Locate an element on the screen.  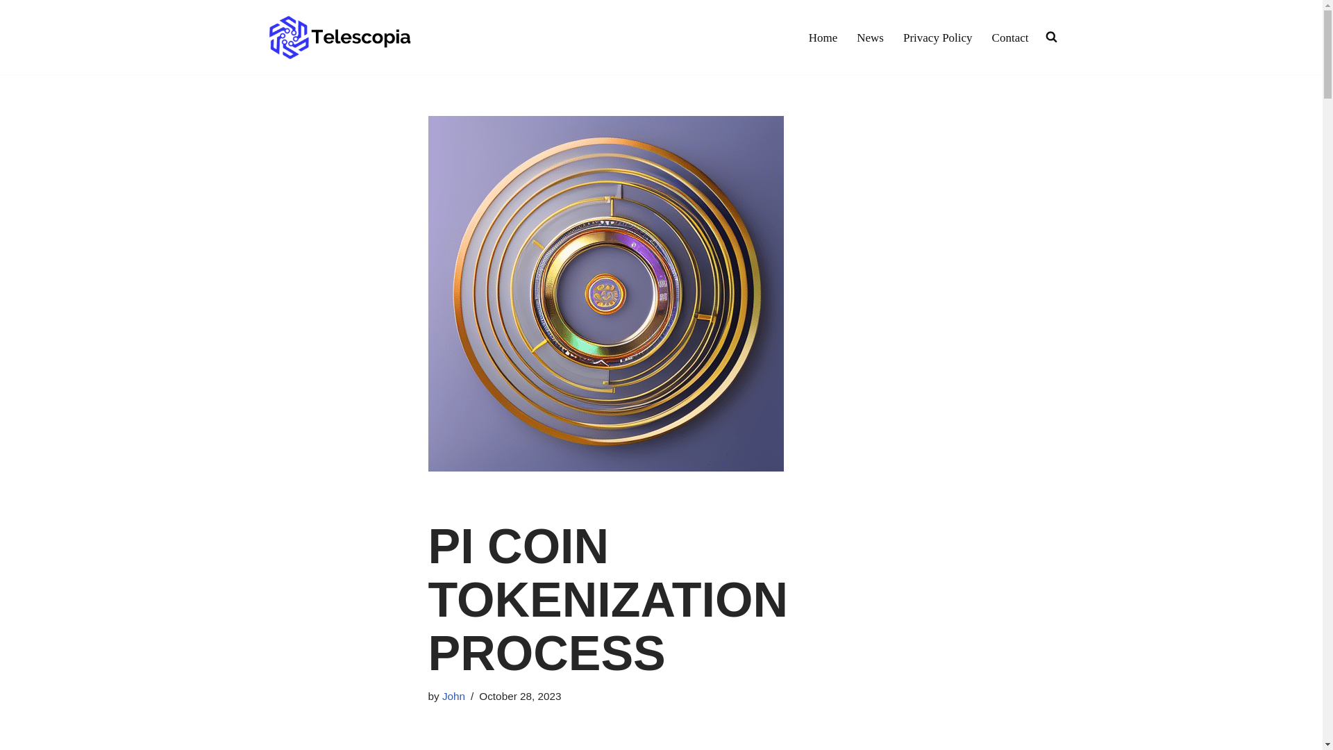
Contact is located at coordinates (1010, 37).